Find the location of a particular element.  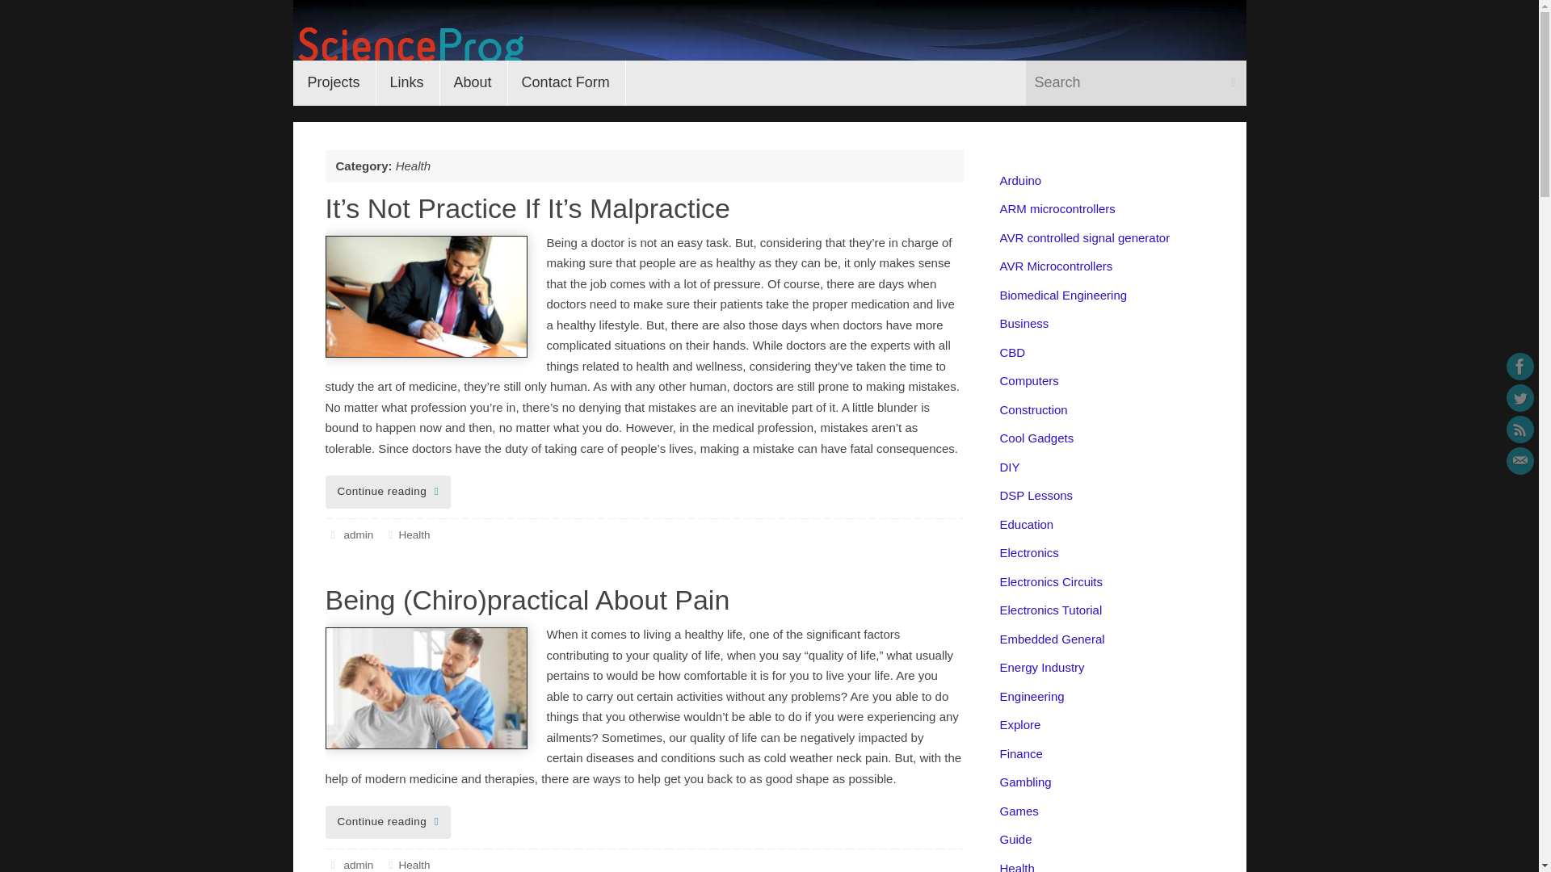

Do It Easy With ScienceProg is located at coordinates (408, 47).